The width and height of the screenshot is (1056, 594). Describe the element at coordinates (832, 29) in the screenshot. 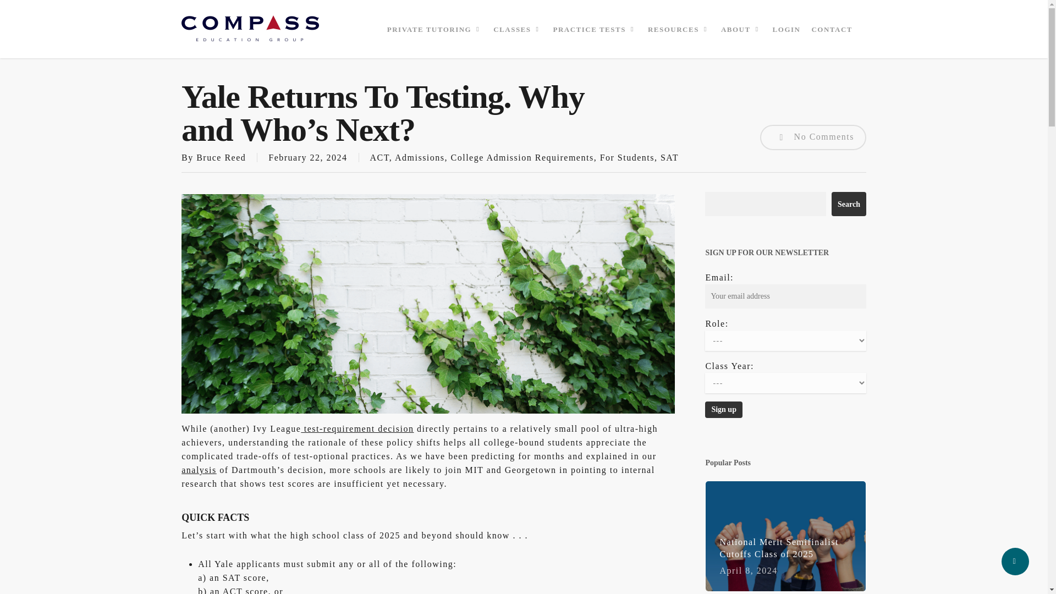

I see `CONTACT` at that location.